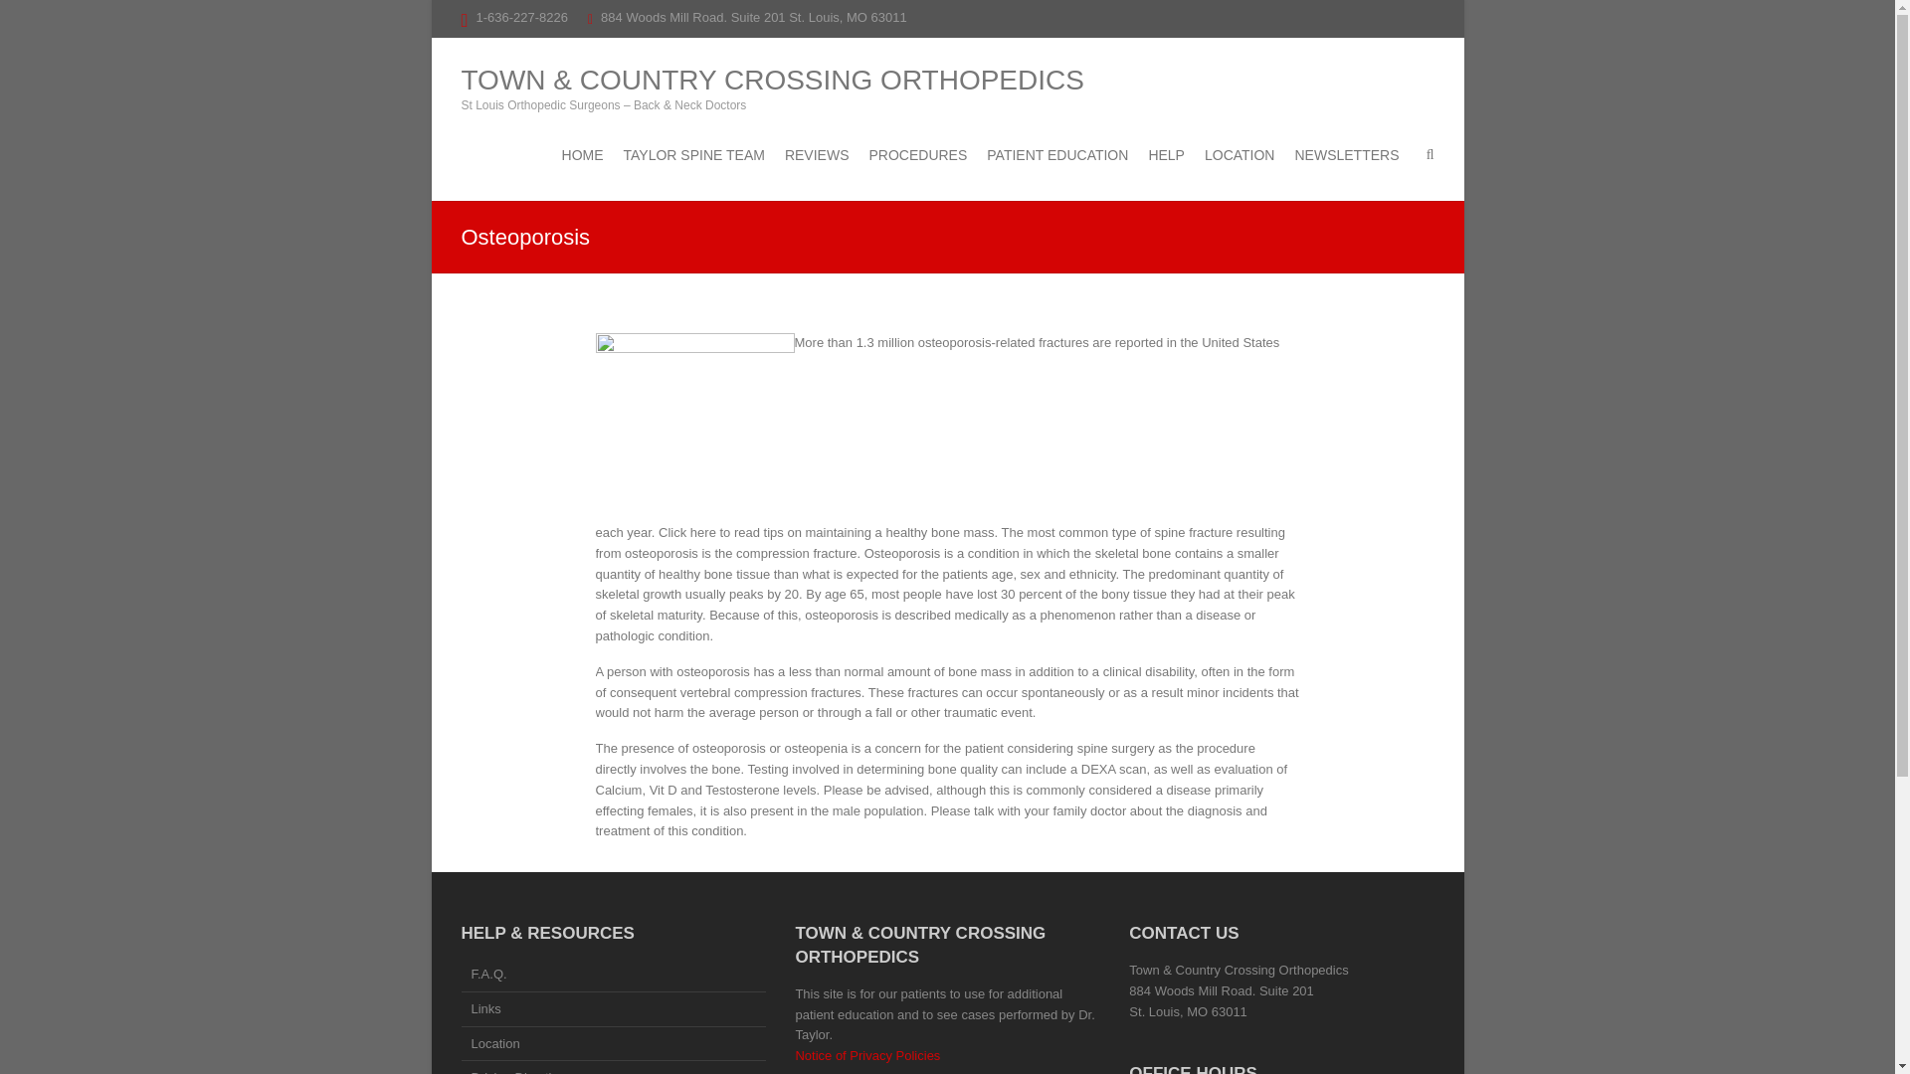  What do you see at coordinates (613, 1046) in the screenshot?
I see `Location` at bounding box center [613, 1046].